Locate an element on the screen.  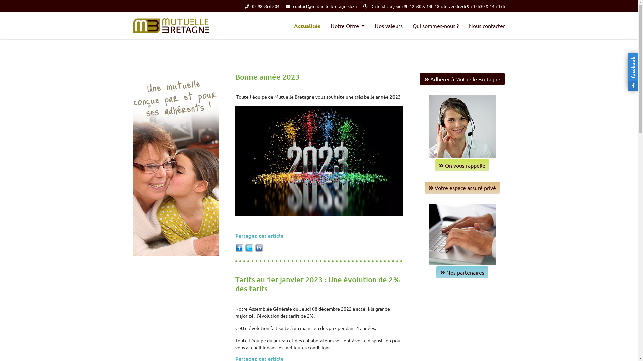
Submit to LinkedIn is located at coordinates (259, 247).